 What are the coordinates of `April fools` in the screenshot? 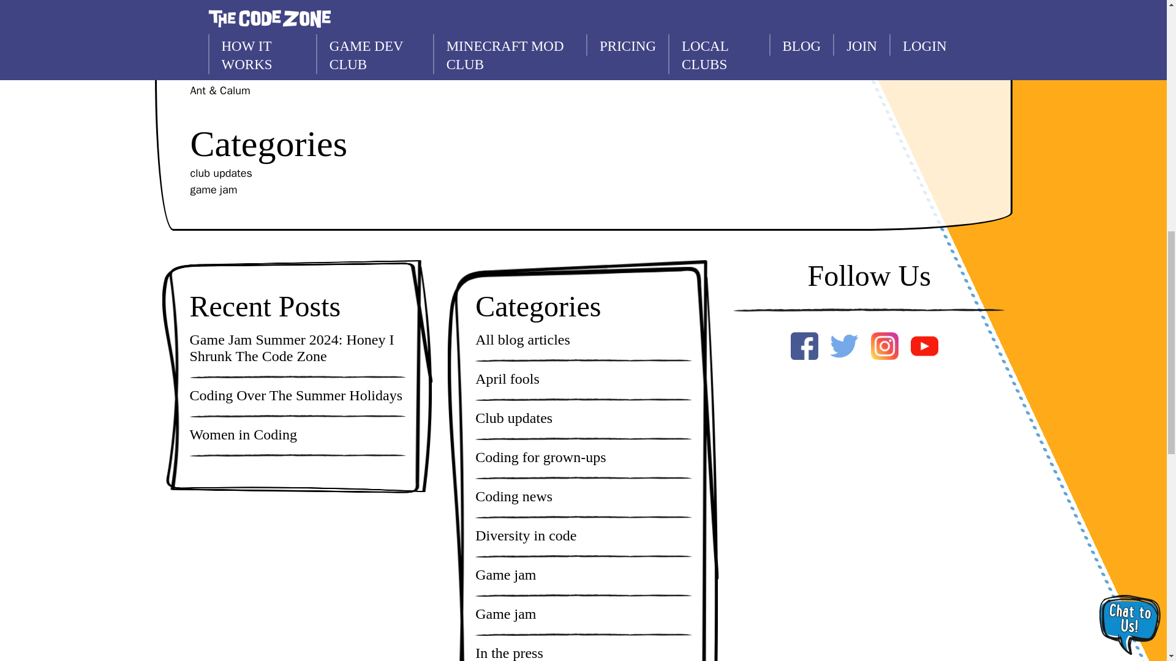 It's located at (507, 378).